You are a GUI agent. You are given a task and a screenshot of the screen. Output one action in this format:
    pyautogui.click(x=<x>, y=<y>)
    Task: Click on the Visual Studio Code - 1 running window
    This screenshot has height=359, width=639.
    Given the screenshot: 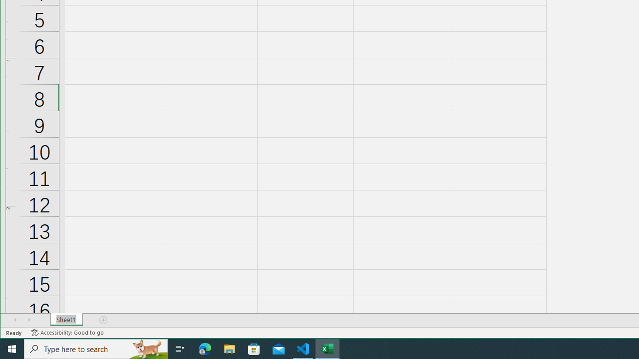 What is the action you would take?
    pyautogui.click(x=303, y=349)
    